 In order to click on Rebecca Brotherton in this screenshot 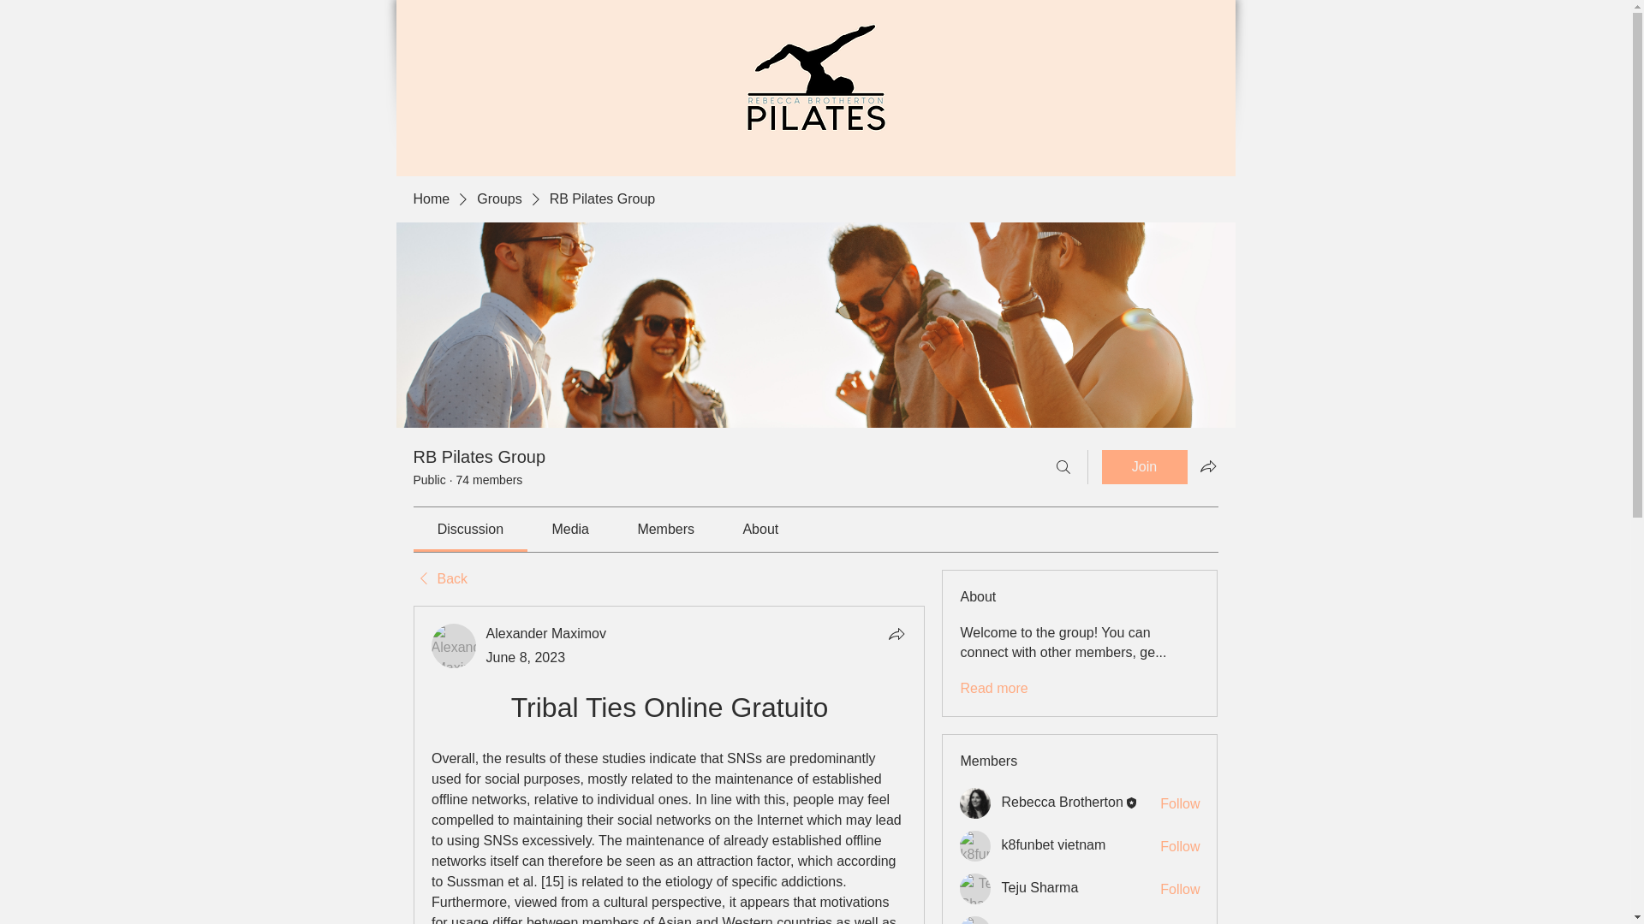, I will do `click(1062, 802)`.